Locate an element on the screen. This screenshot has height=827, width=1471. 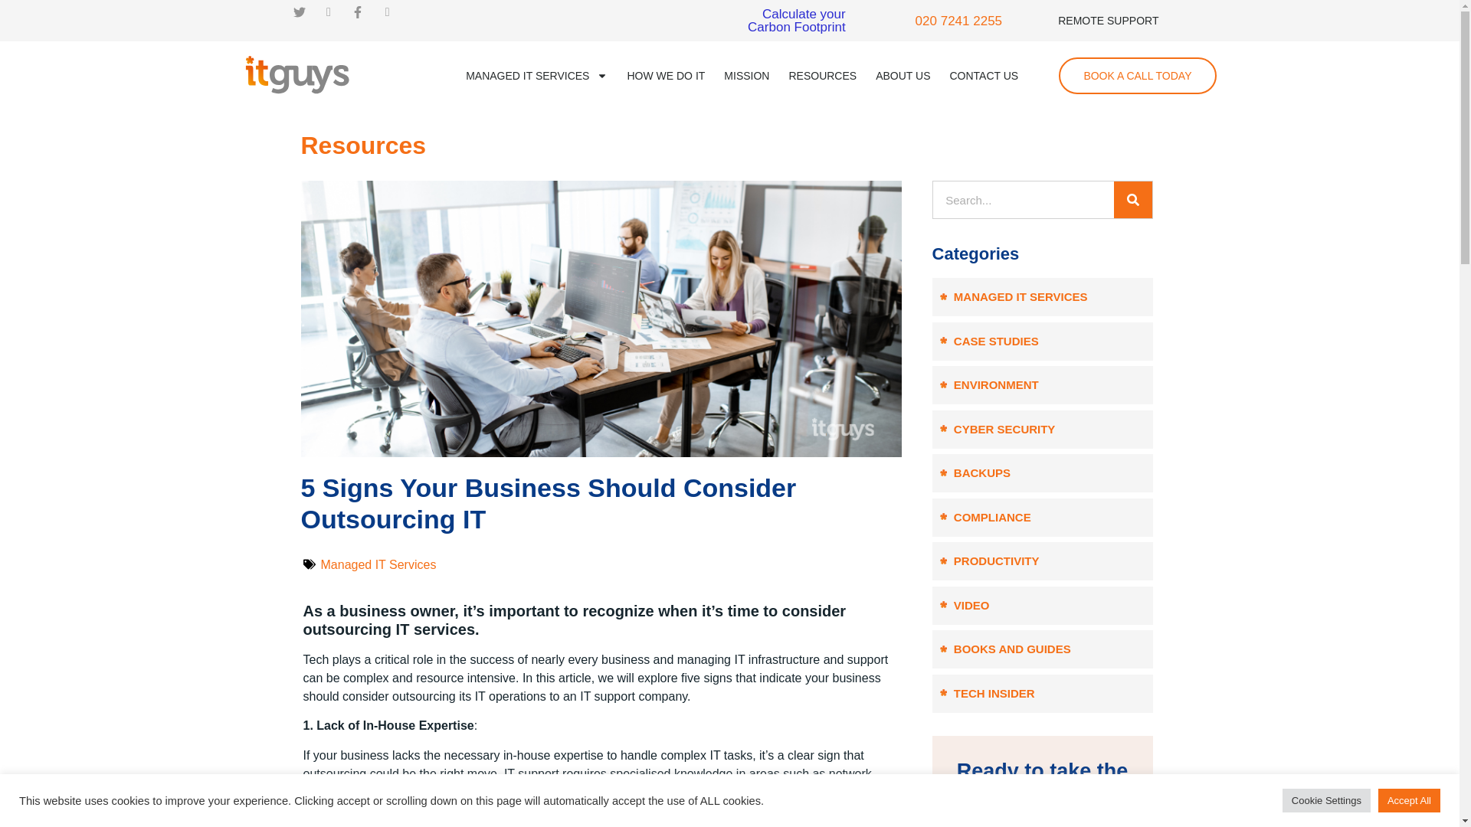
REMOTE SUPPORT is located at coordinates (1108, 20).